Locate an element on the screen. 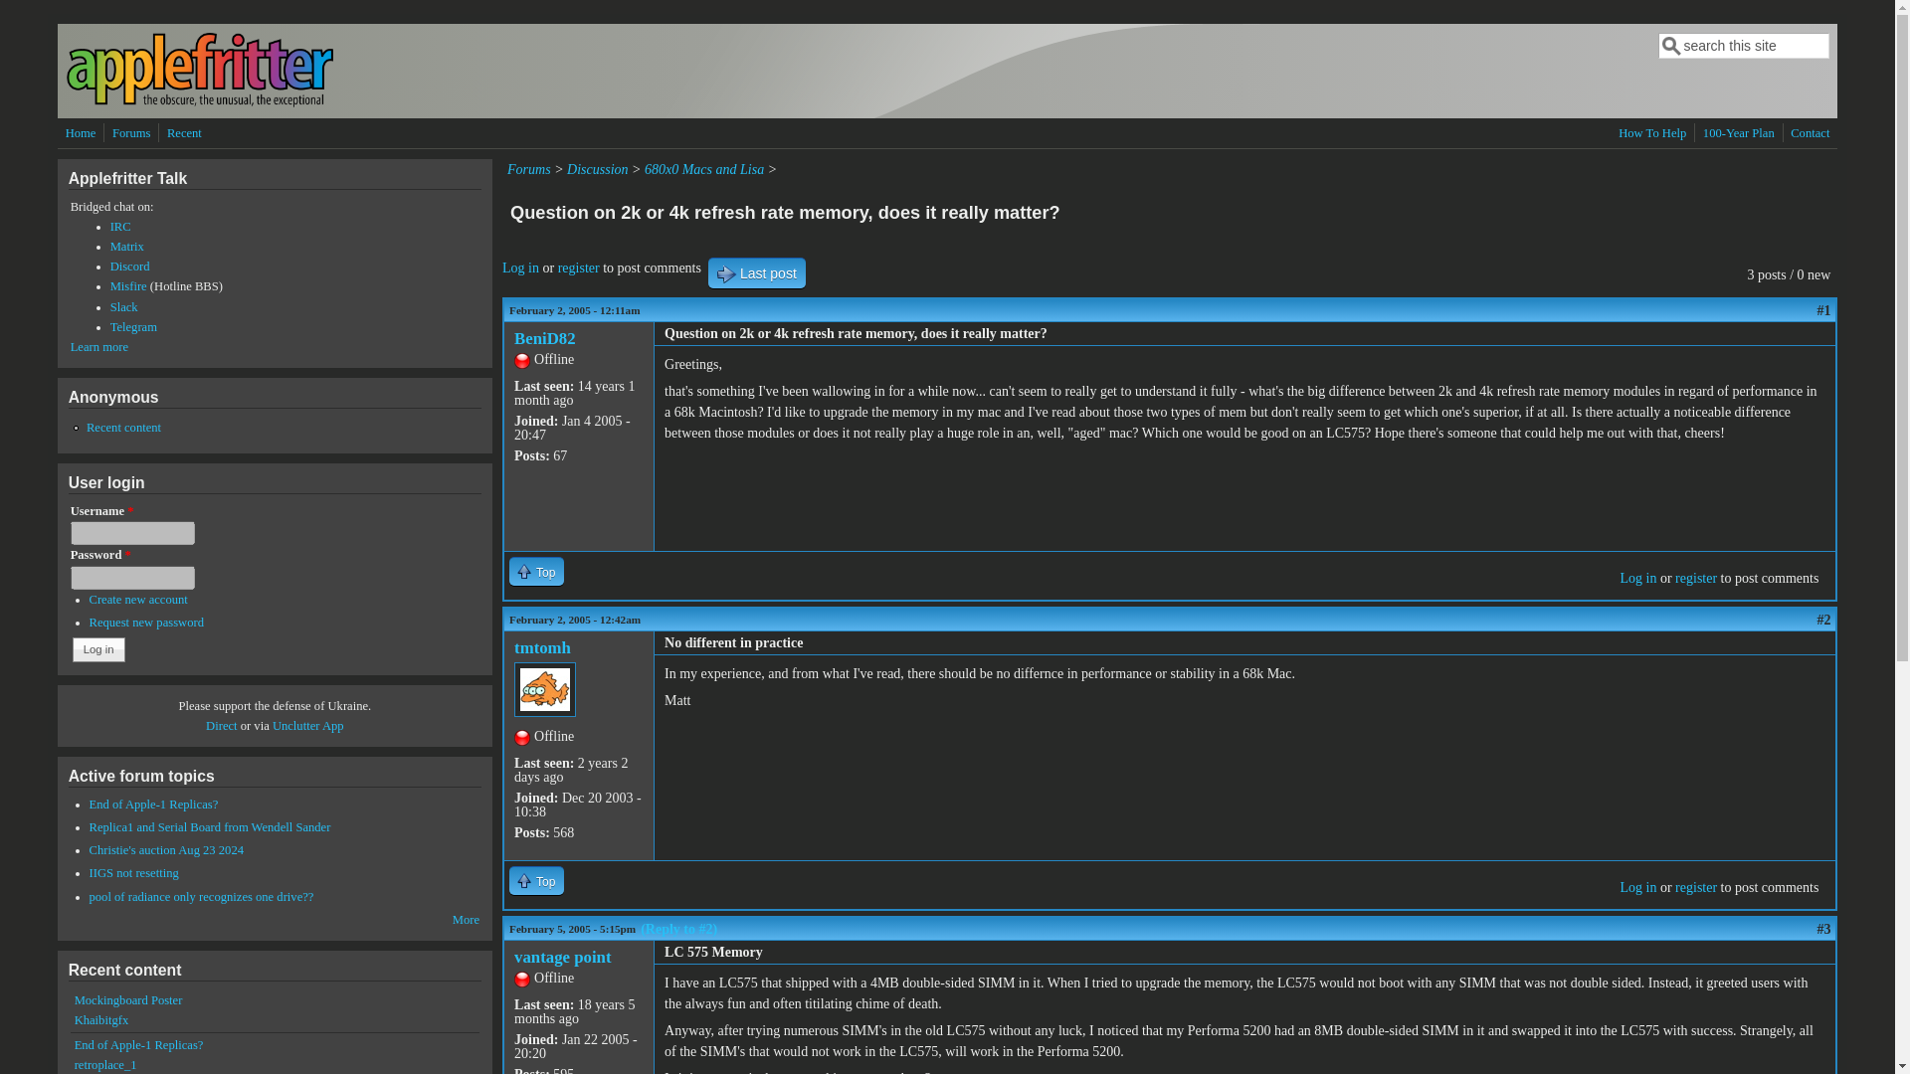 The height and width of the screenshot is (1074, 1910). Jump to top of page is located at coordinates (536, 879).